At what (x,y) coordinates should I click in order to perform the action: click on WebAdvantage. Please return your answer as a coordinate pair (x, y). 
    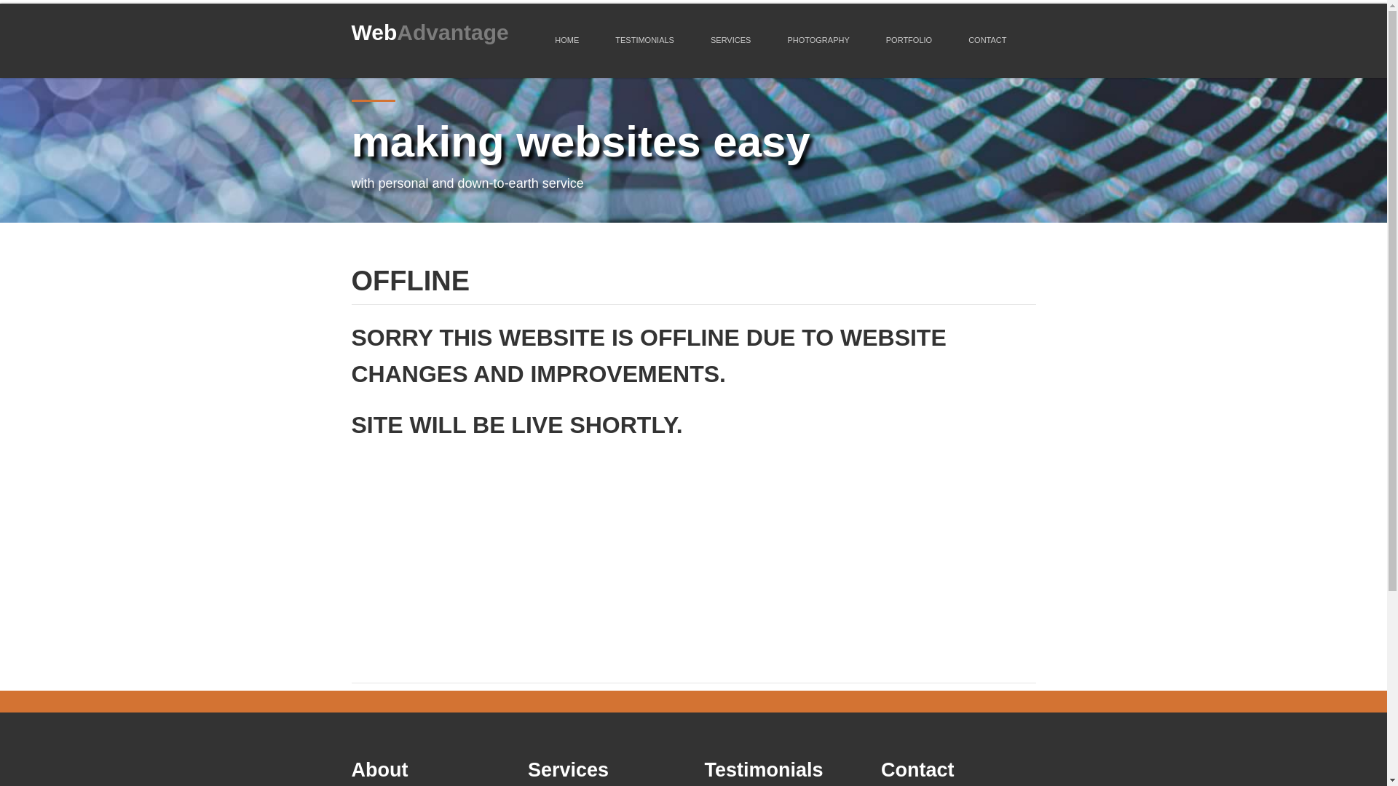
    Looking at the image, I should click on (430, 32).